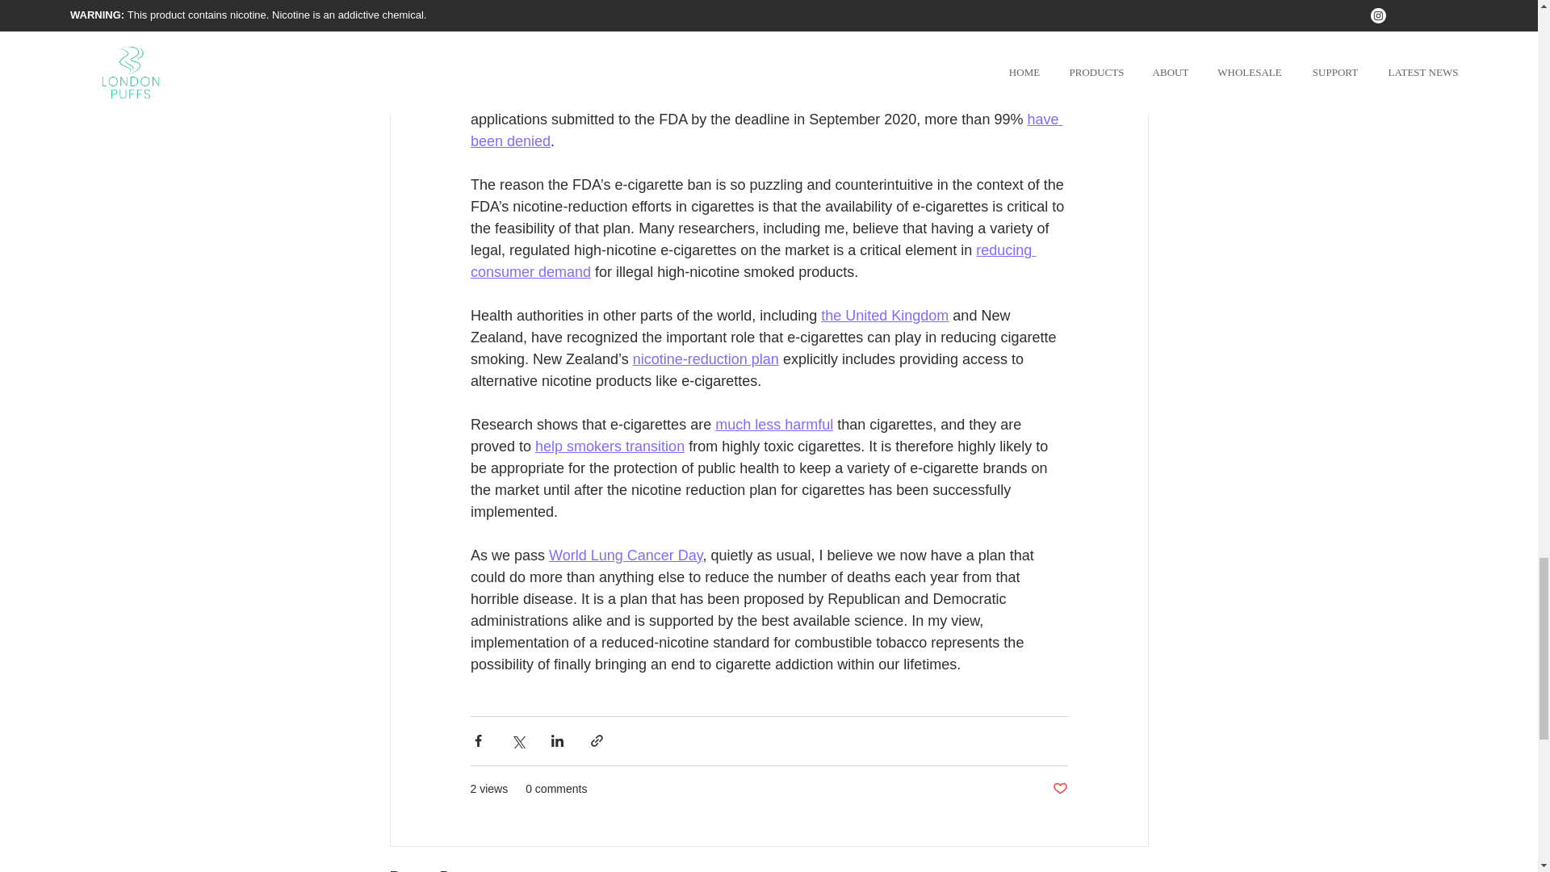 This screenshot has height=872, width=1550. Describe the element at coordinates (885, 315) in the screenshot. I see `the United Kingdom` at that location.